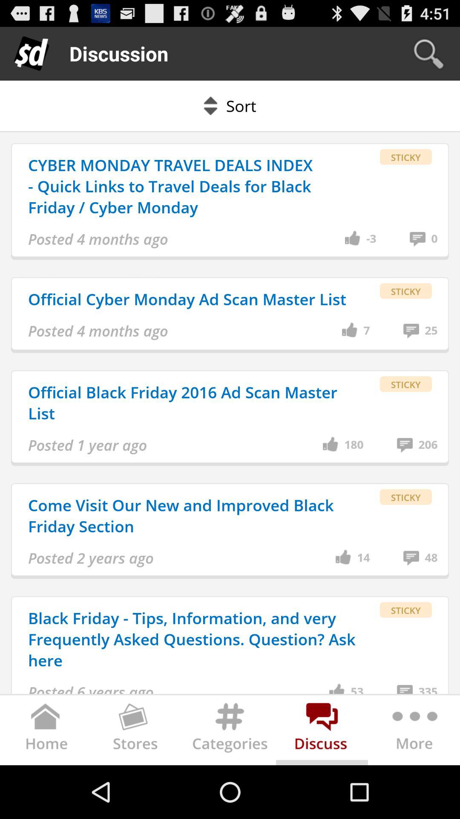 This screenshot has height=819, width=460. I want to click on select 53, so click(357, 688).